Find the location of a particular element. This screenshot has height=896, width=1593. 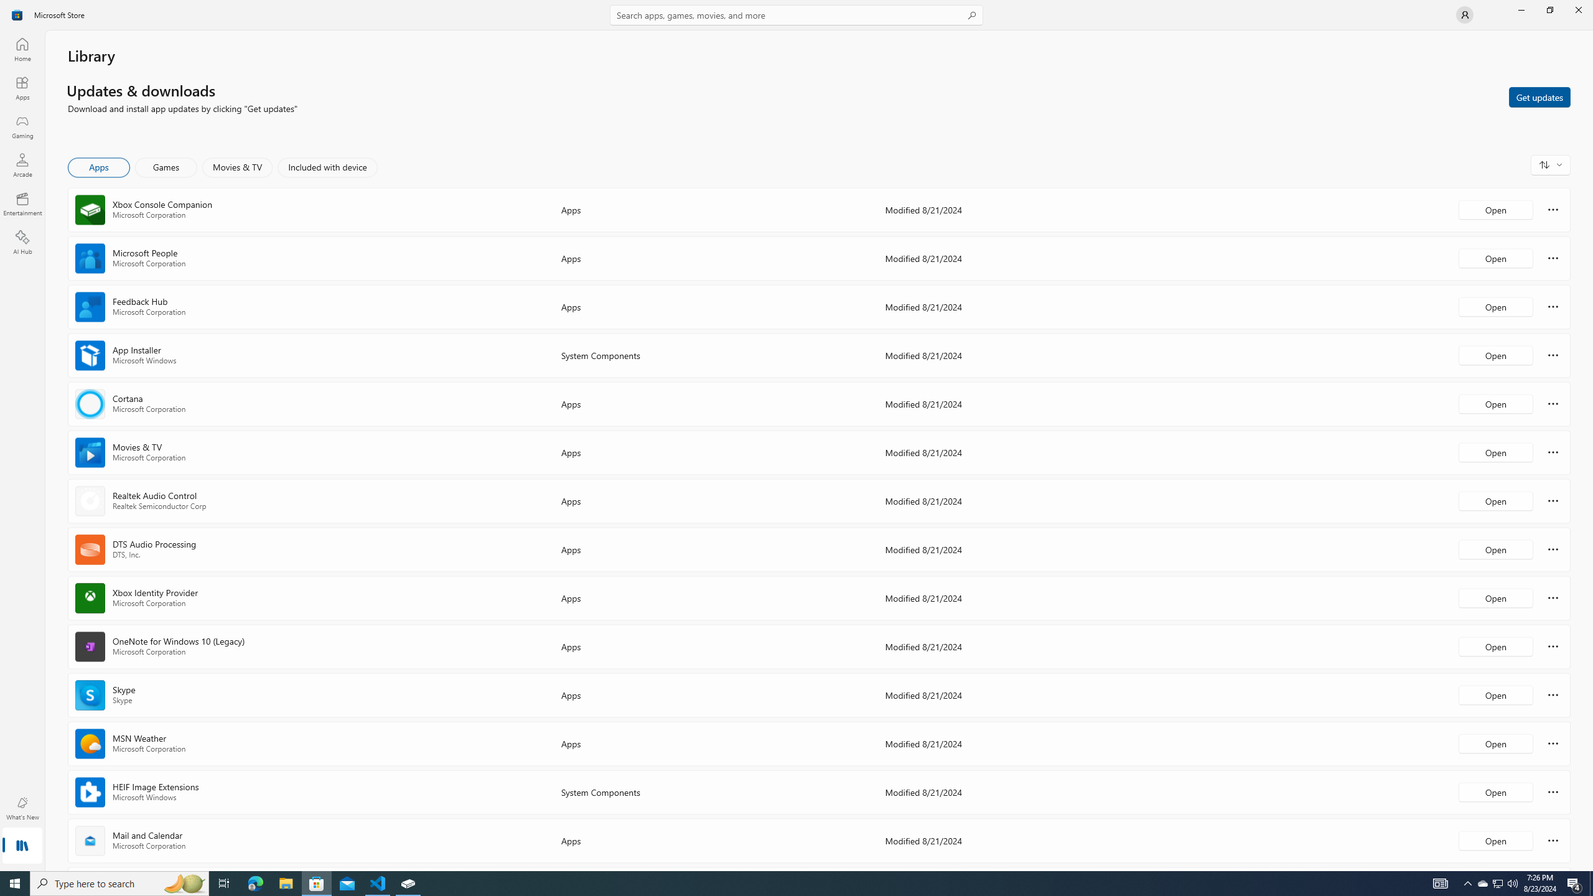

Search is located at coordinates (796, 15).